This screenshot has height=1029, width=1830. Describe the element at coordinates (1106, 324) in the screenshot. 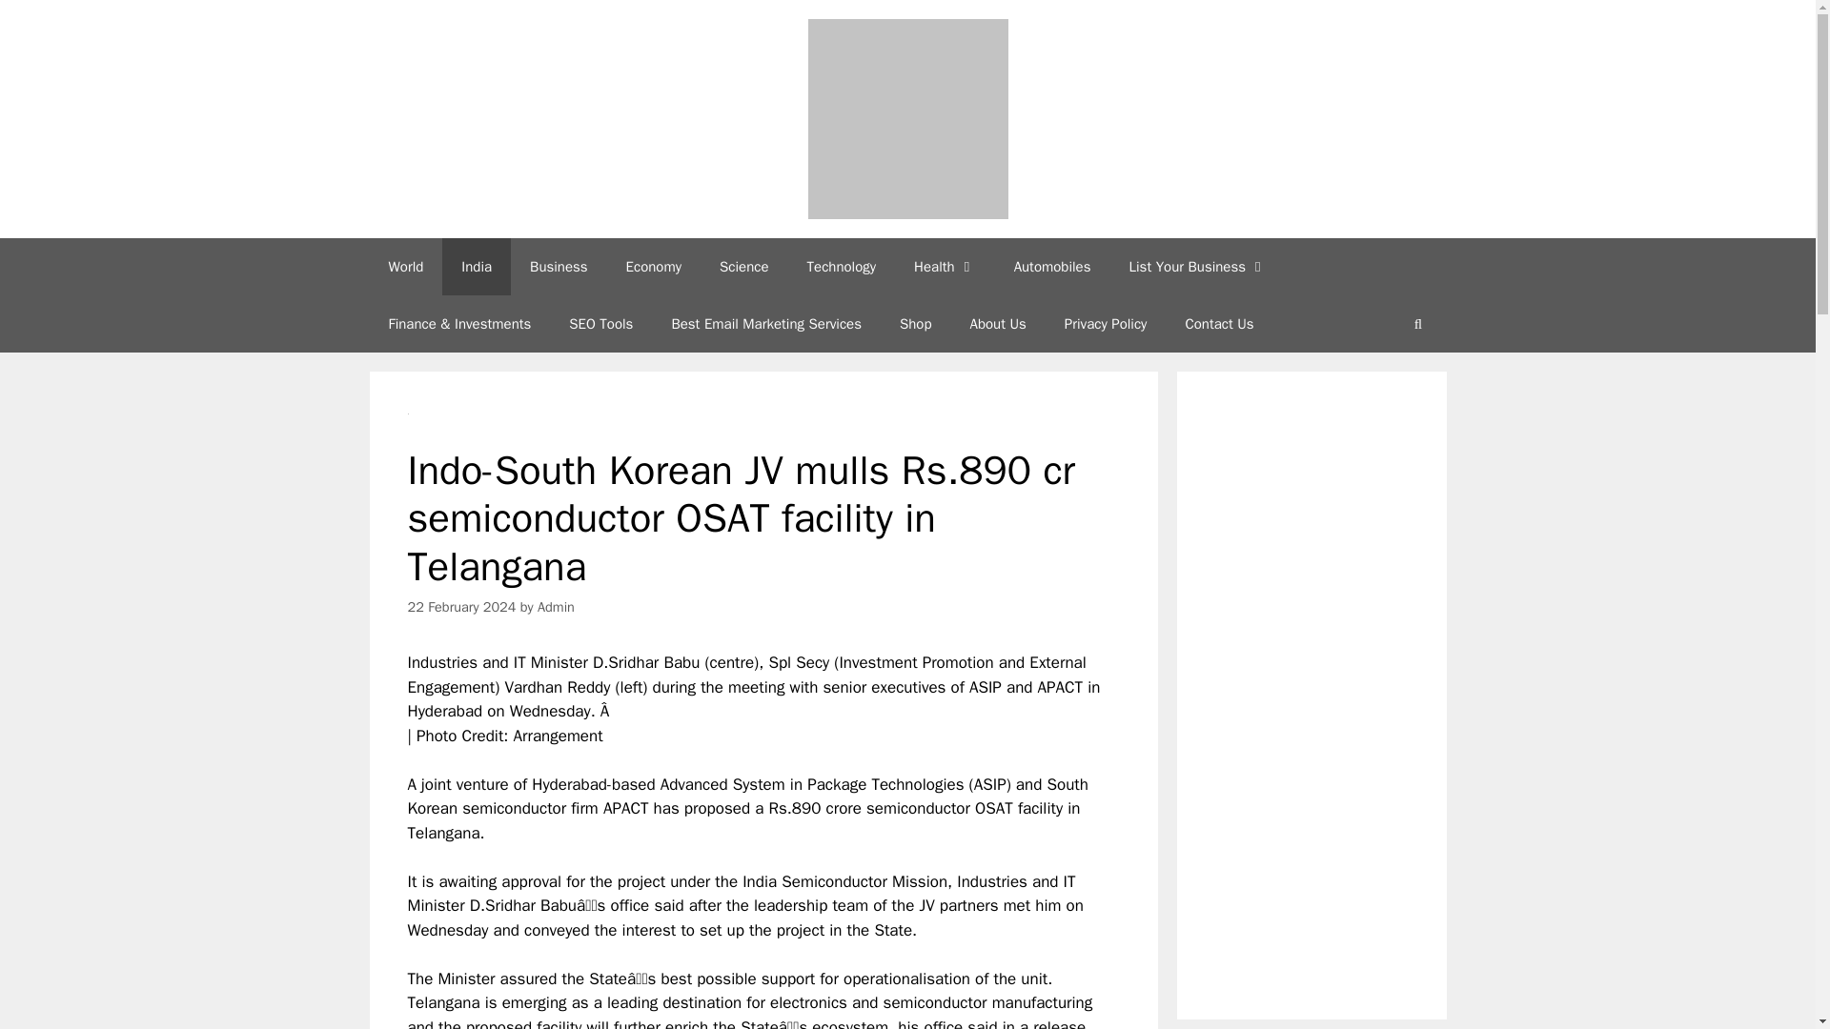

I see `Privacy Policy` at that location.